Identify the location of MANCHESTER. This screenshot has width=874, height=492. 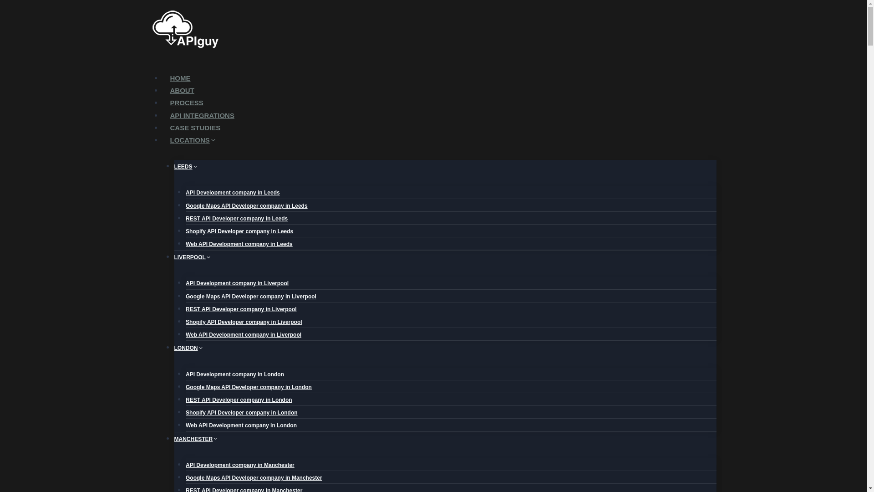
(196, 438).